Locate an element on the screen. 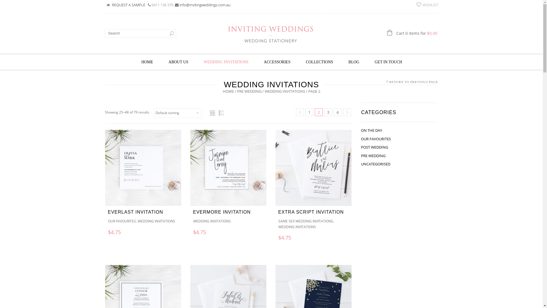  WISHLIST is located at coordinates (427, 5).